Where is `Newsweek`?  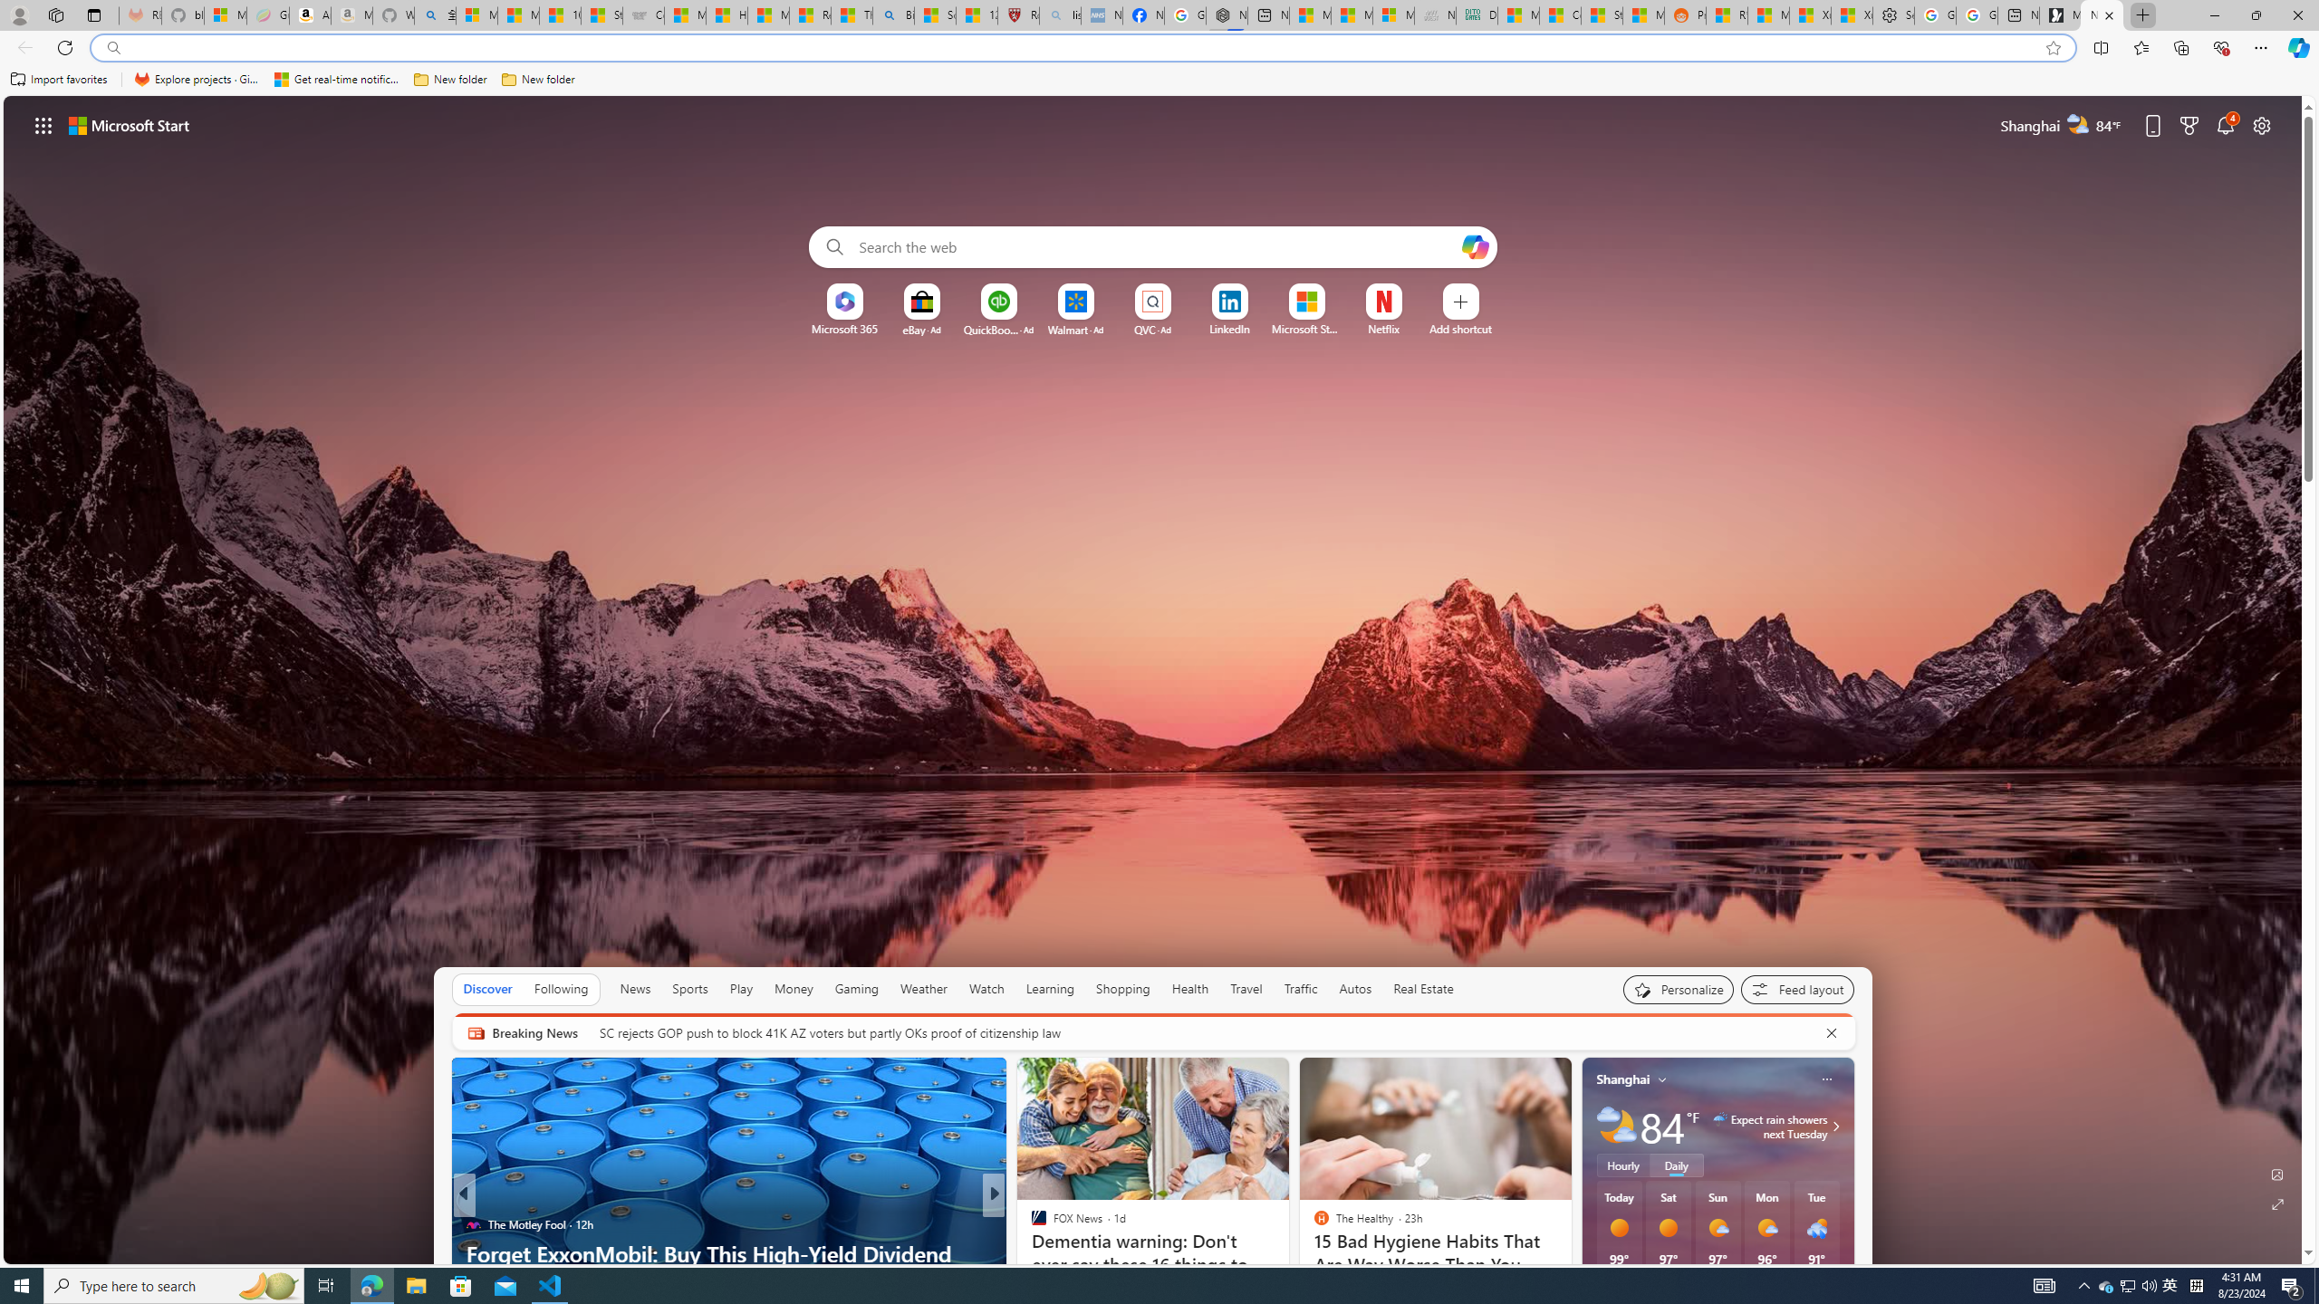 Newsweek is located at coordinates (1030, 1223).